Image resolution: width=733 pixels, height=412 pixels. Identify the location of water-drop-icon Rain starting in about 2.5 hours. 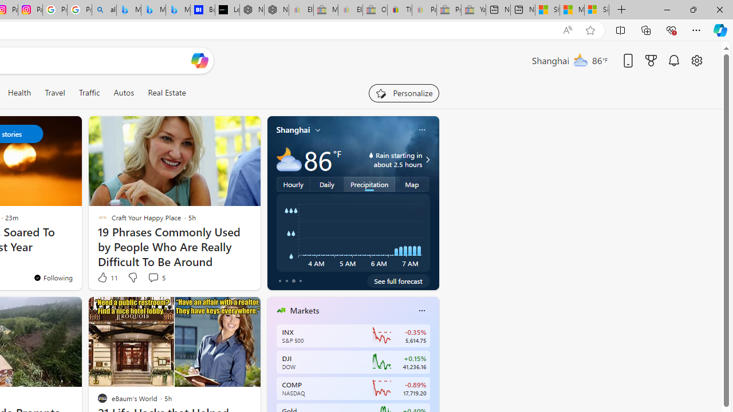
(386, 159).